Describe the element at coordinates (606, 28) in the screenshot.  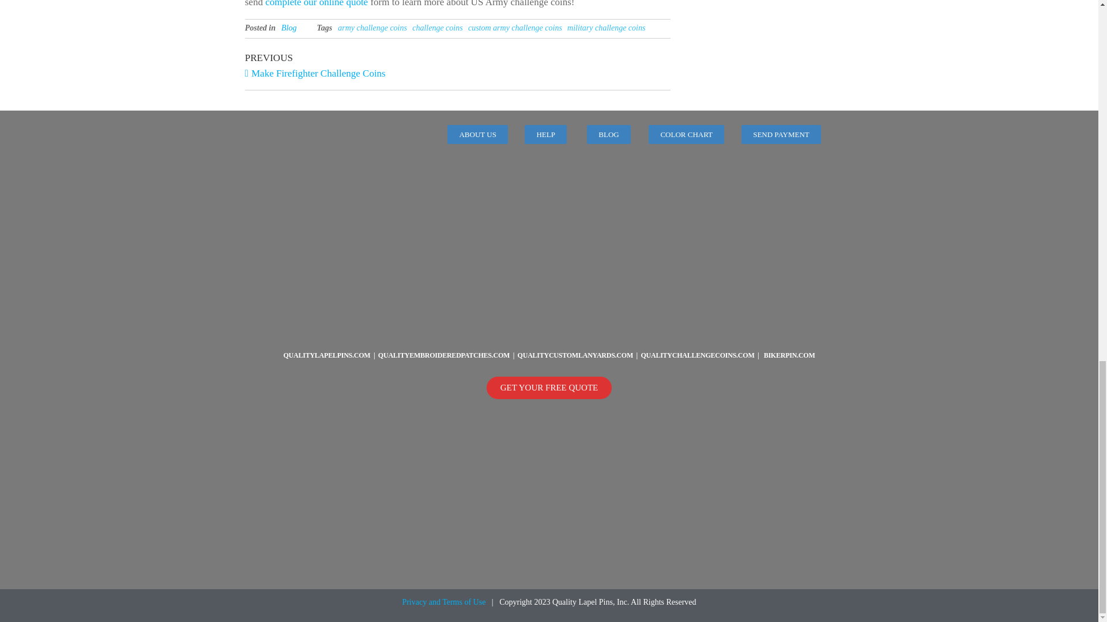
I see `custom army challenge coins` at that location.